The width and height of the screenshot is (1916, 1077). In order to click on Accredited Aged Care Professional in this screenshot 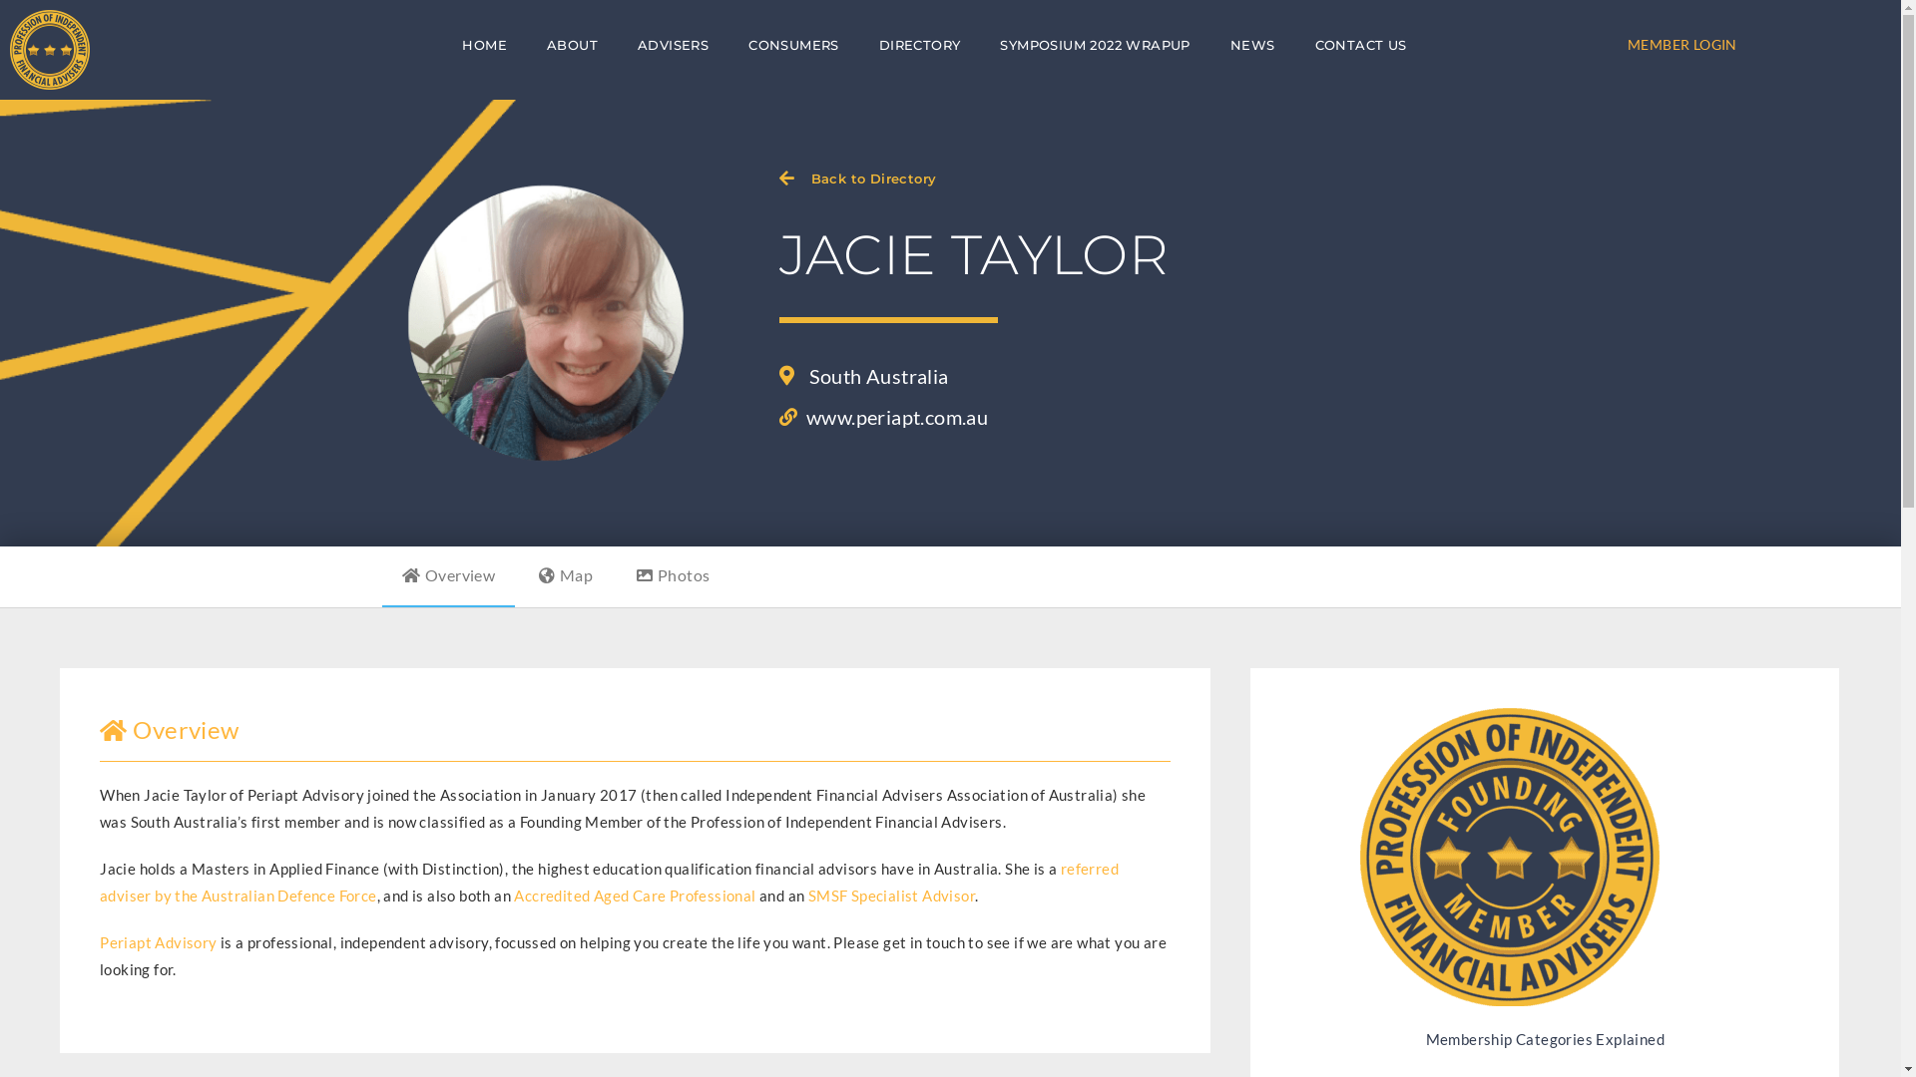, I will do `click(635, 896)`.